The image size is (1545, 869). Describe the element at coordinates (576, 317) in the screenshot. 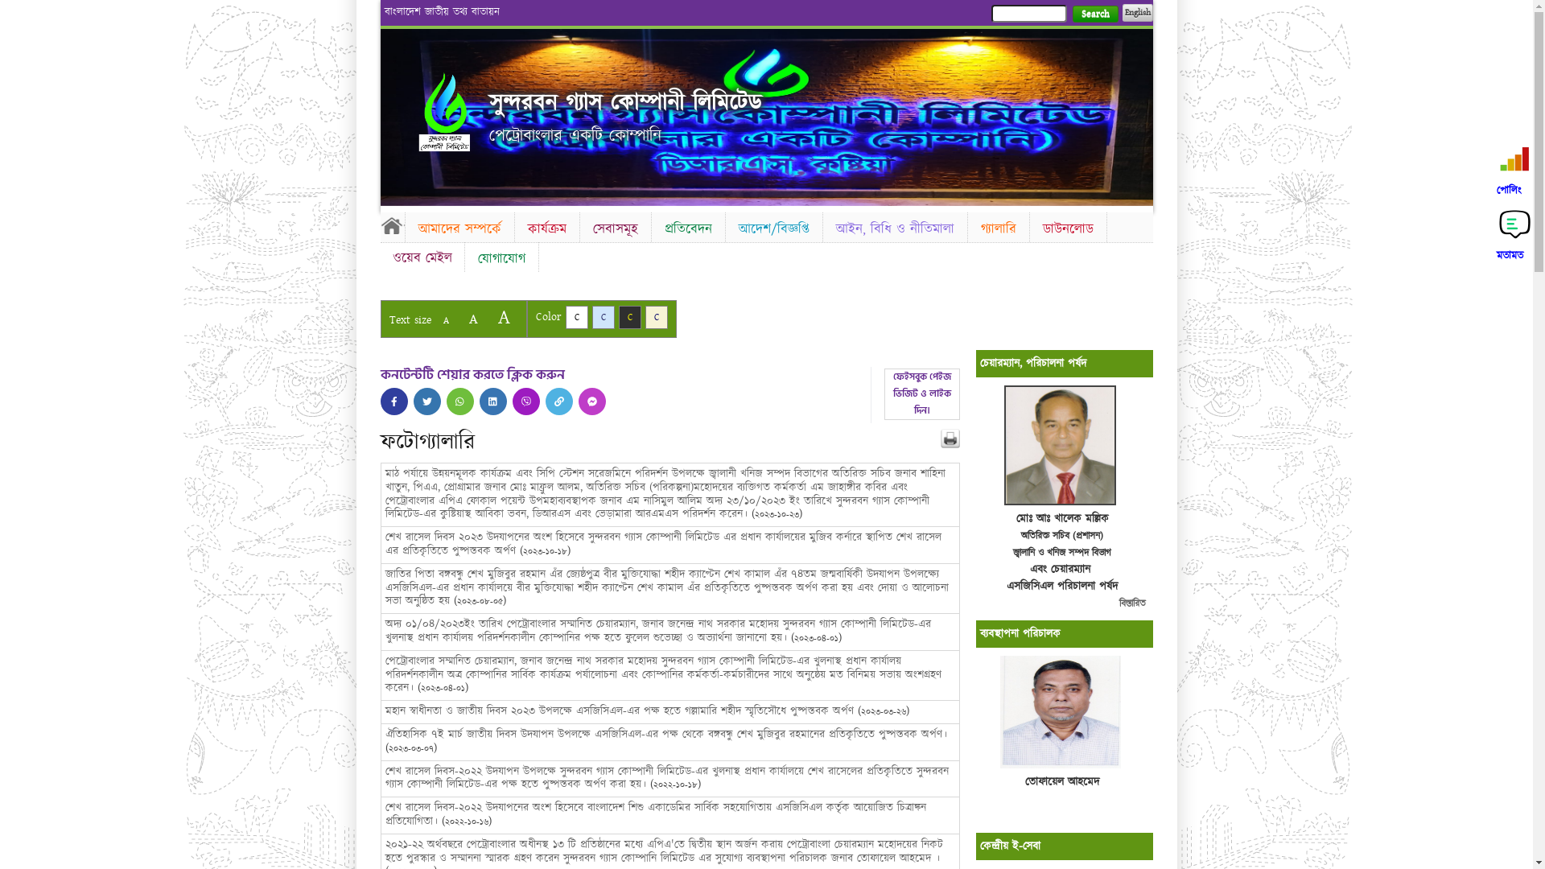

I see `C` at that location.